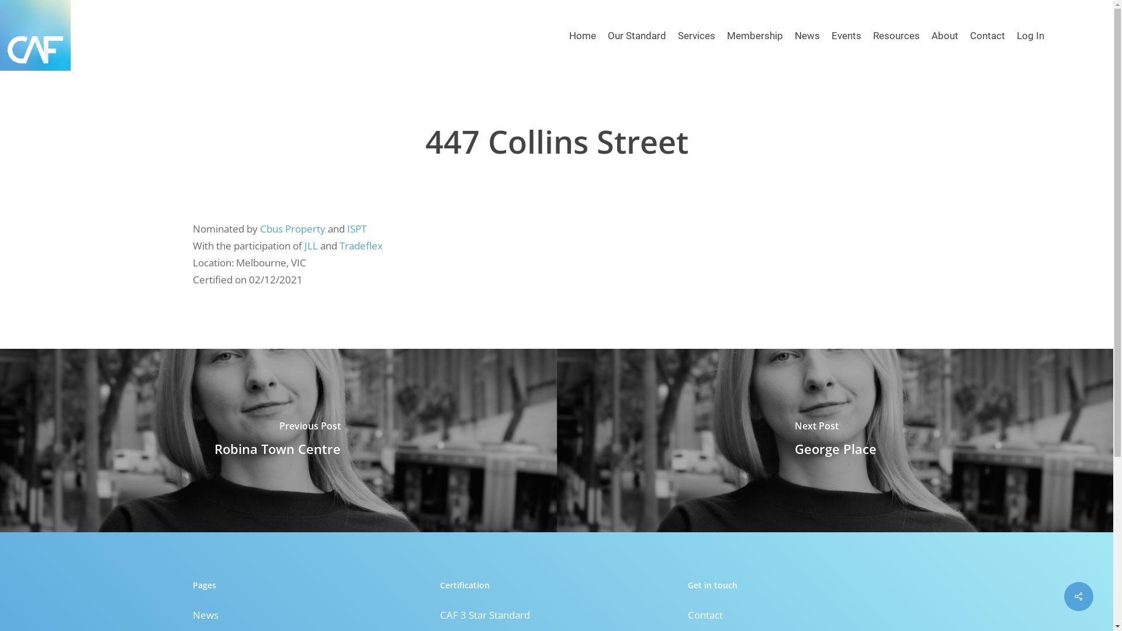 The image size is (1122, 631). What do you see at coordinates (309, 615) in the screenshot?
I see `News` at bounding box center [309, 615].